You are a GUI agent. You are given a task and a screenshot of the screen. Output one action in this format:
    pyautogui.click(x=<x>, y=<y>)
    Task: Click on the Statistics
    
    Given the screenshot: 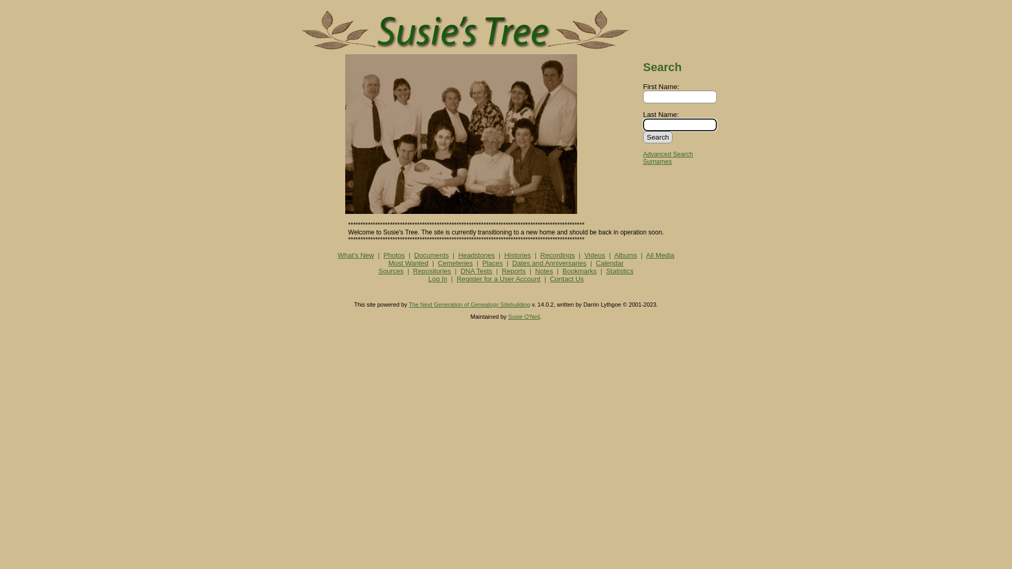 What is the action you would take?
    pyautogui.click(x=620, y=271)
    